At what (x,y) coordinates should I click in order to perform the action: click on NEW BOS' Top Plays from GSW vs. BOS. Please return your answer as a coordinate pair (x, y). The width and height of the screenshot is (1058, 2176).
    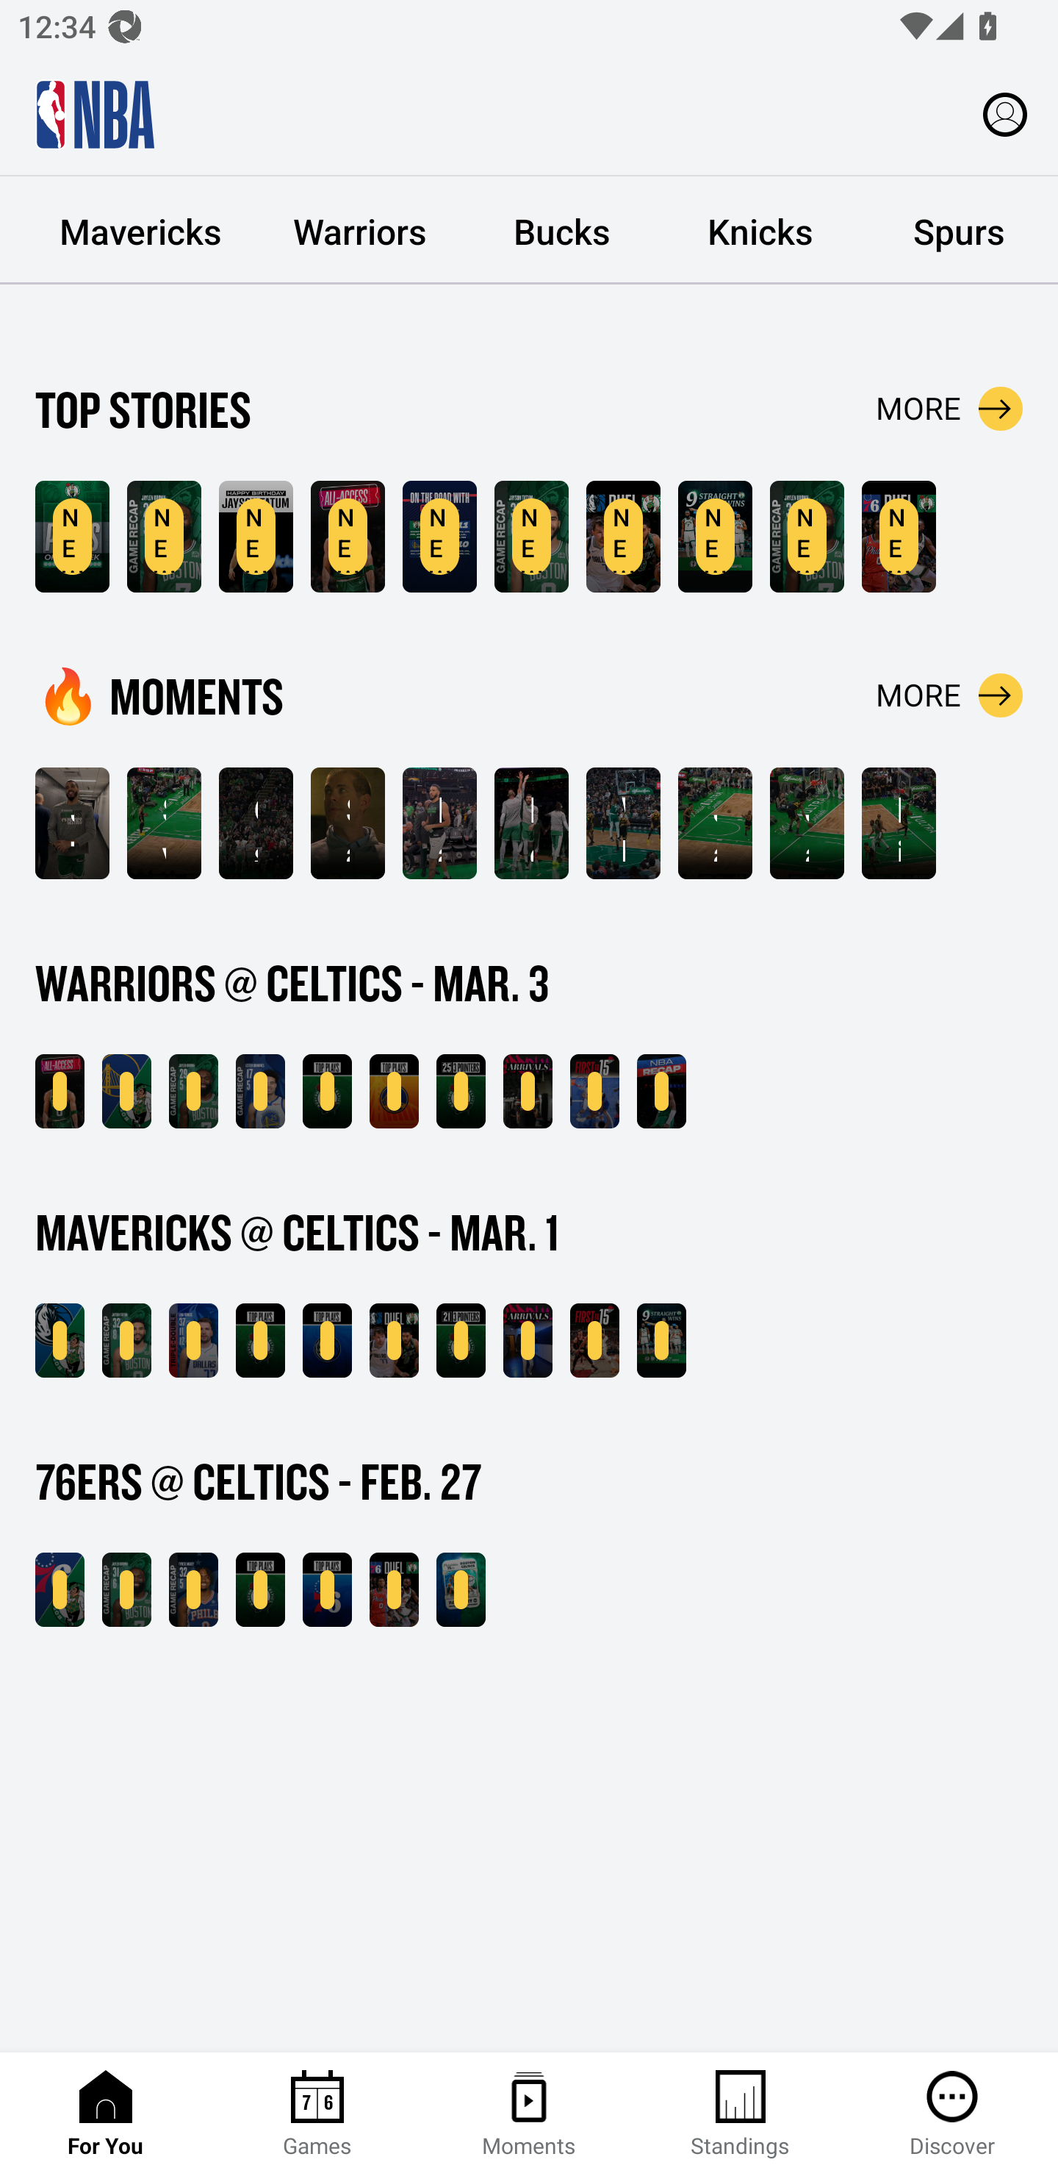
    Looking at the image, I should click on (327, 1091).